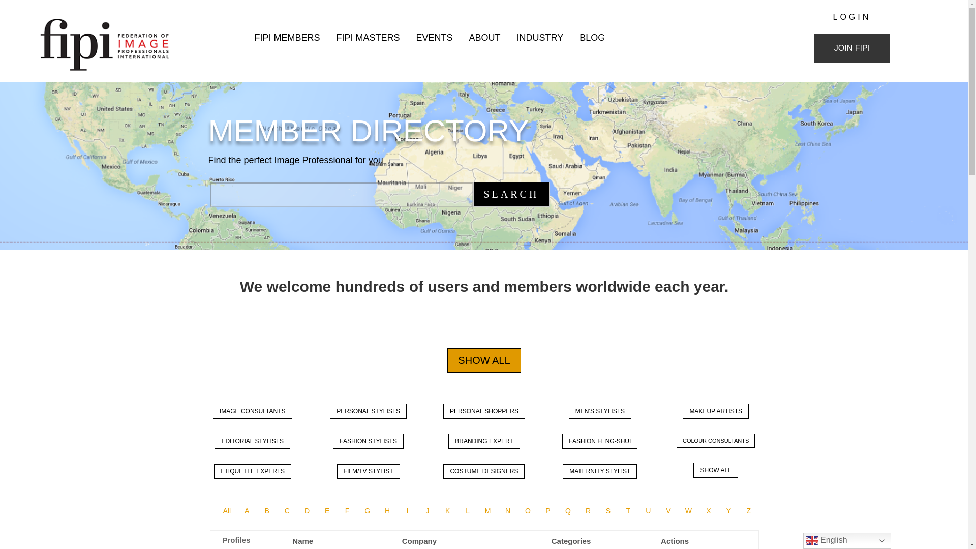 This screenshot has width=976, height=549. What do you see at coordinates (510, 194) in the screenshot?
I see `Search` at bounding box center [510, 194].